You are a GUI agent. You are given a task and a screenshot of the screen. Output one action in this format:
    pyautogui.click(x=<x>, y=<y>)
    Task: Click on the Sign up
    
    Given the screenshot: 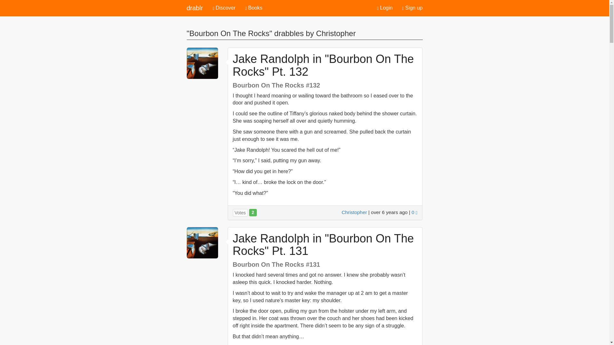 What is the action you would take?
    pyautogui.click(x=412, y=8)
    